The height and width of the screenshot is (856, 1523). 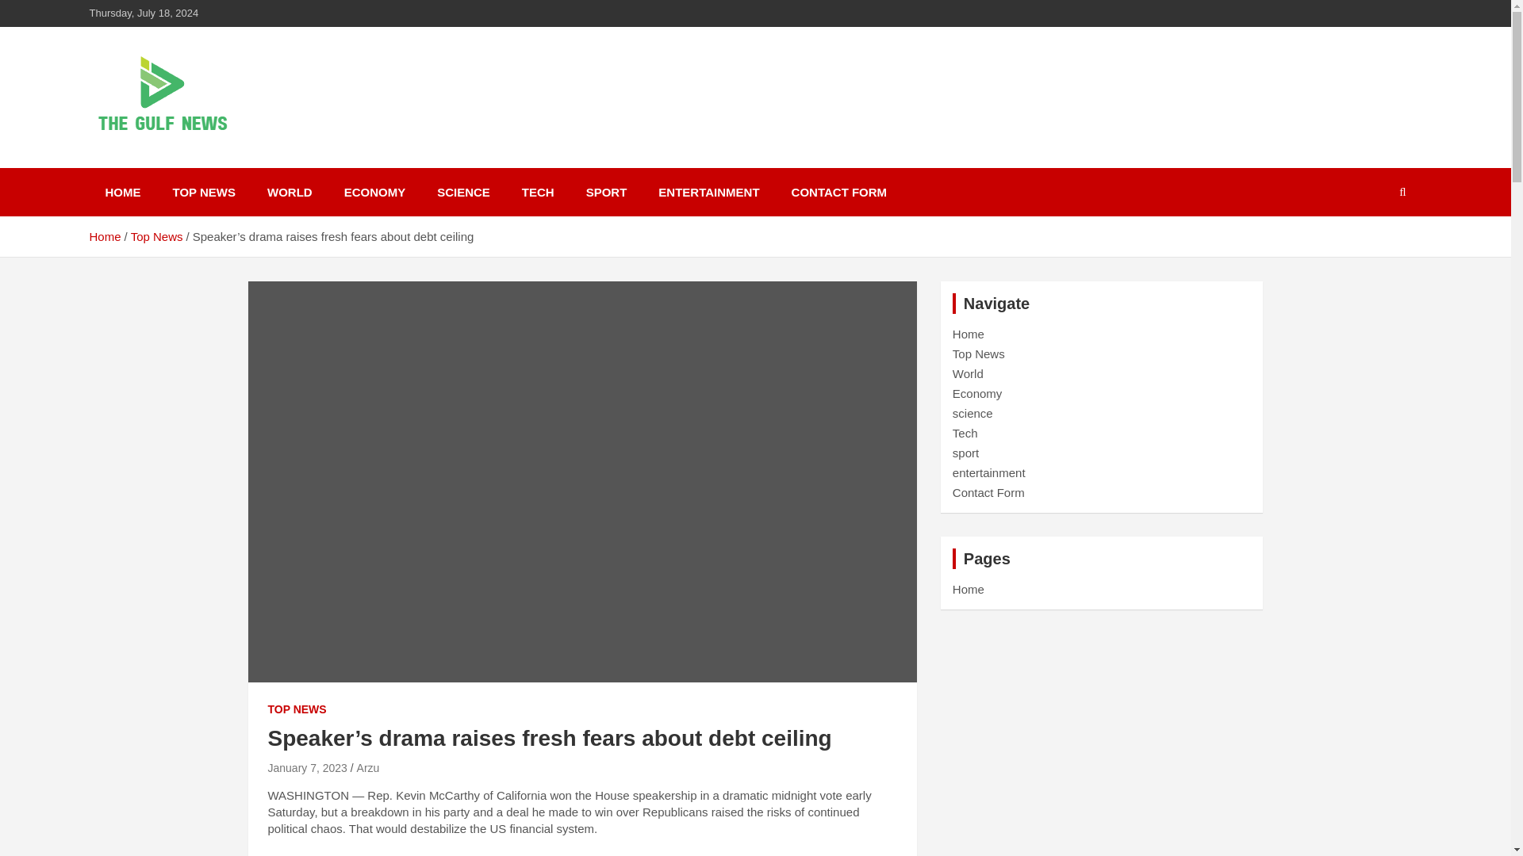 What do you see at coordinates (307, 768) in the screenshot?
I see `January 7, 2023` at bounding box center [307, 768].